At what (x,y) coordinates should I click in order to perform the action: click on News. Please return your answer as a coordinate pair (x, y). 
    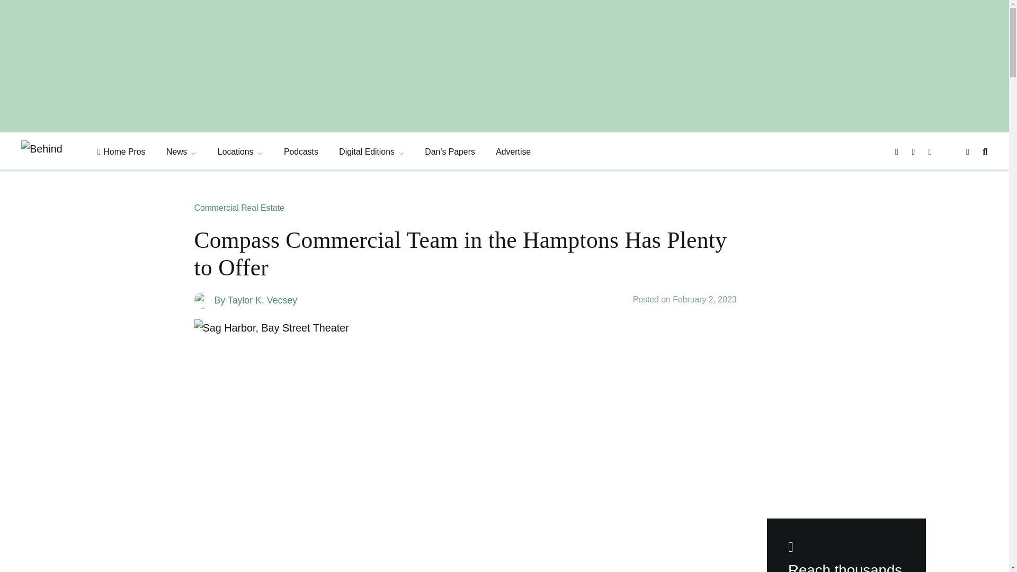
    Looking at the image, I should click on (181, 151).